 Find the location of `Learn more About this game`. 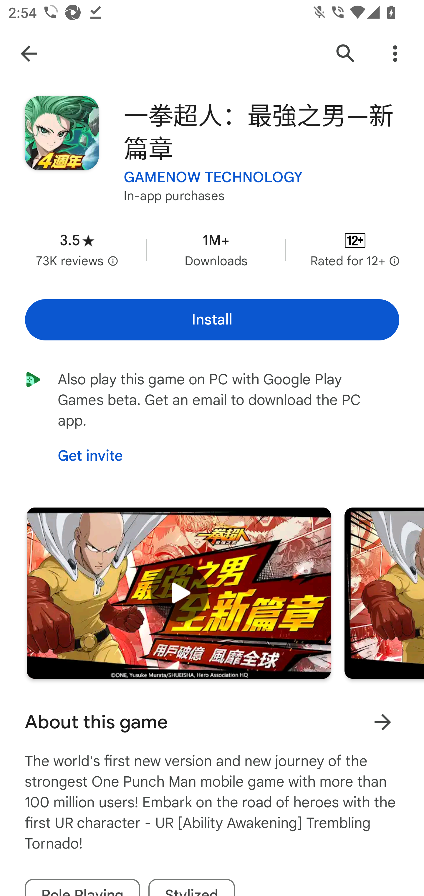

Learn more About this game is located at coordinates (382, 722).